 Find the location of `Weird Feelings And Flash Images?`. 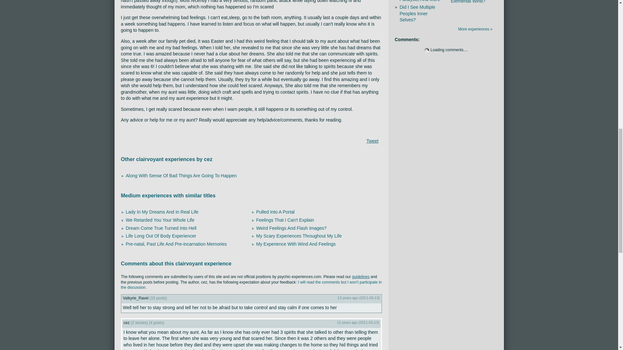

Weird Feelings And Flash Images? is located at coordinates (291, 228).